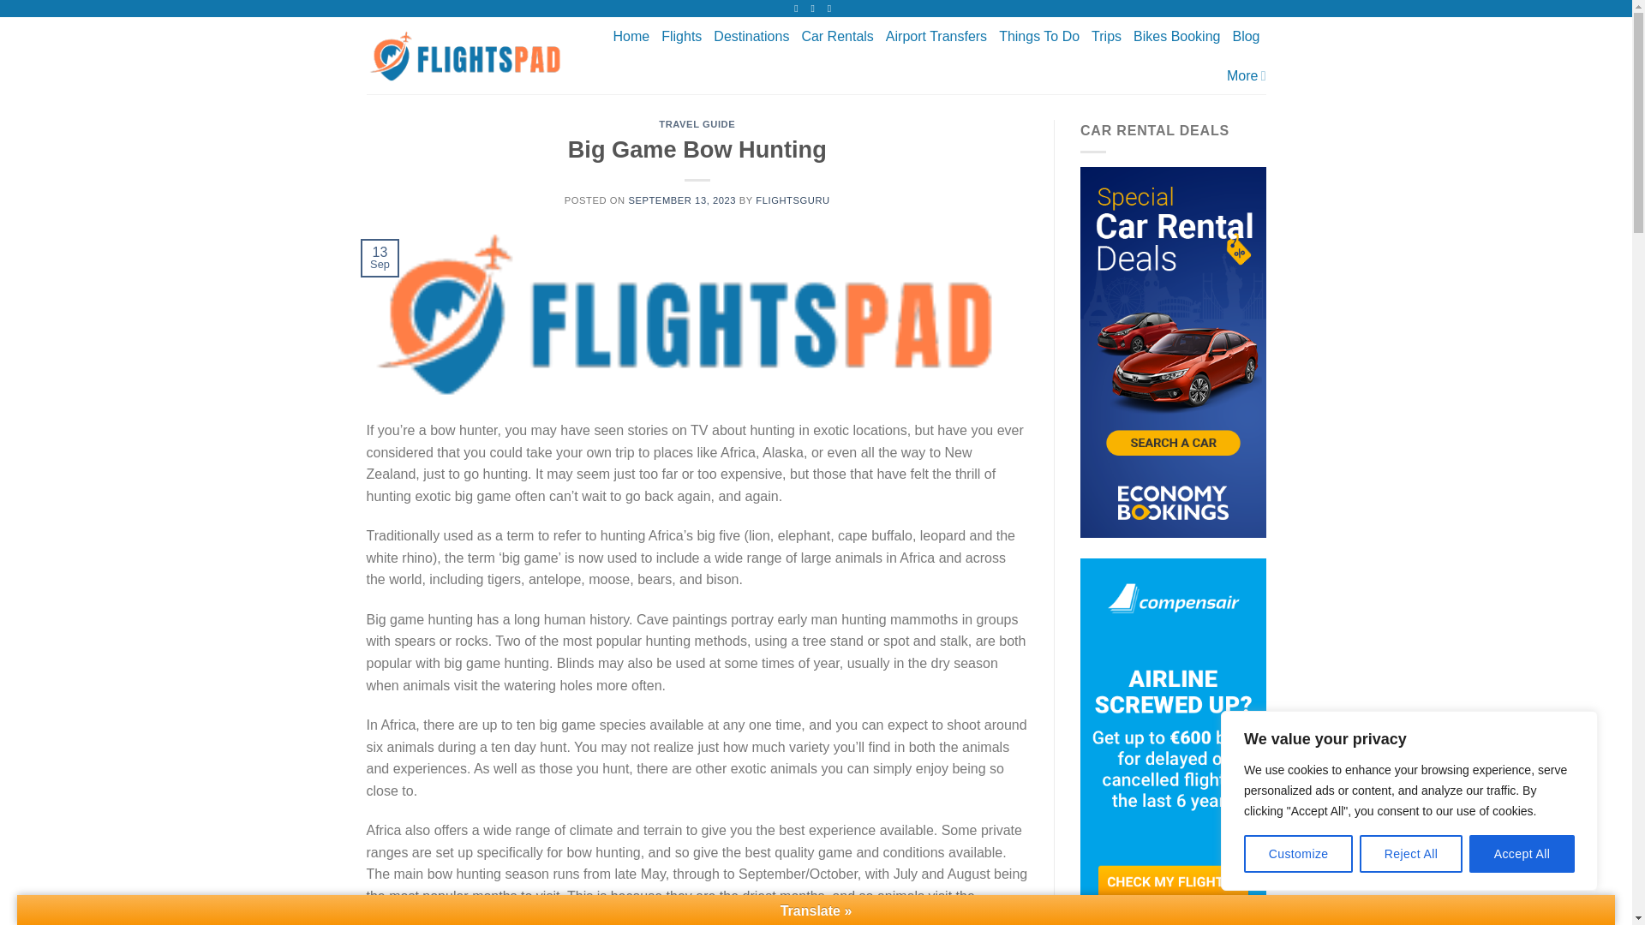  I want to click on More, so click(1246, 75).